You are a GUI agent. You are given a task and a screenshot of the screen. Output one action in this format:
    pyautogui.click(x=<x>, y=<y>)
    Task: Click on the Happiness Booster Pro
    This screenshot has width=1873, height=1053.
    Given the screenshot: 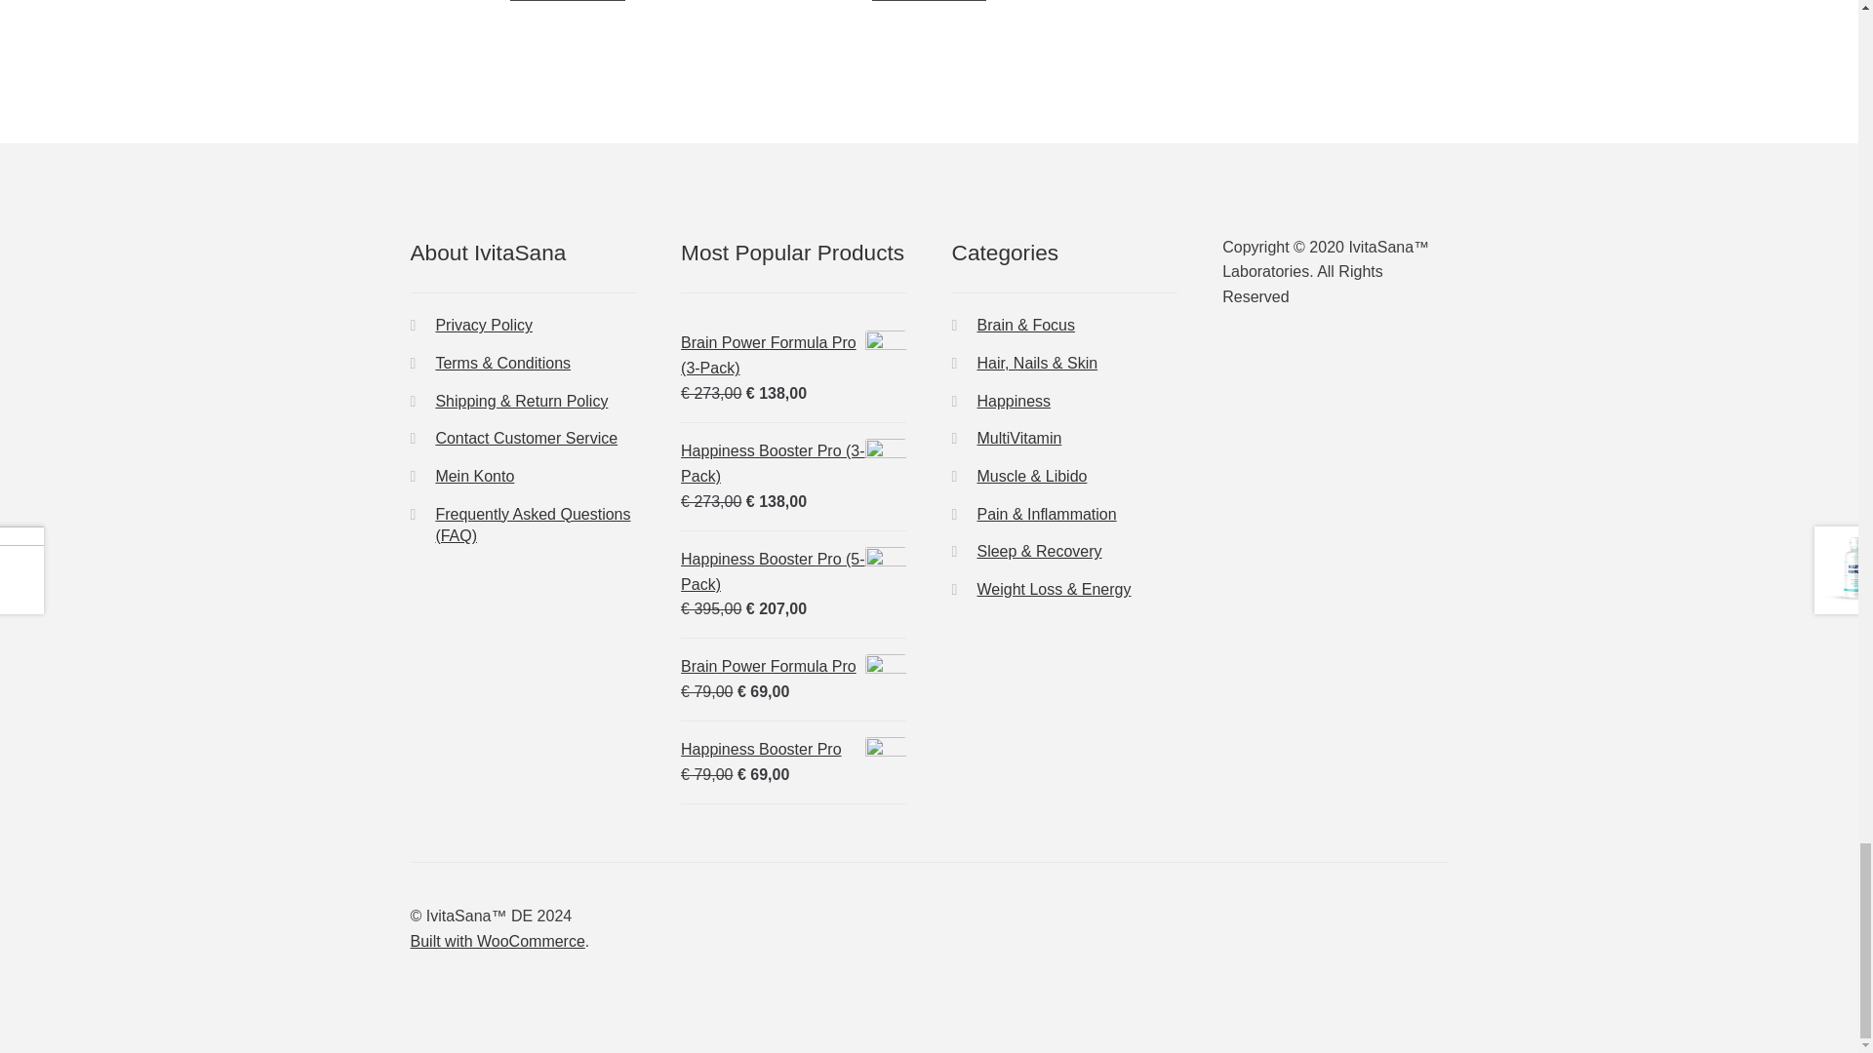 What is the action you would take?
    pyautogui.click(x=794, y=749)
    